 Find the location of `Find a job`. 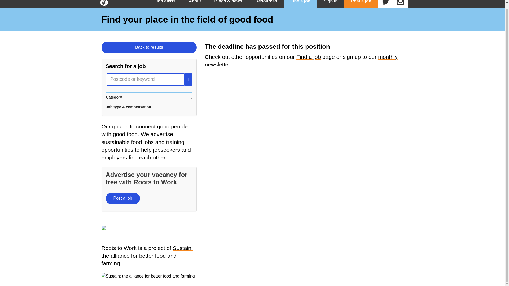

Find a job is located at coordinates (308, 57).